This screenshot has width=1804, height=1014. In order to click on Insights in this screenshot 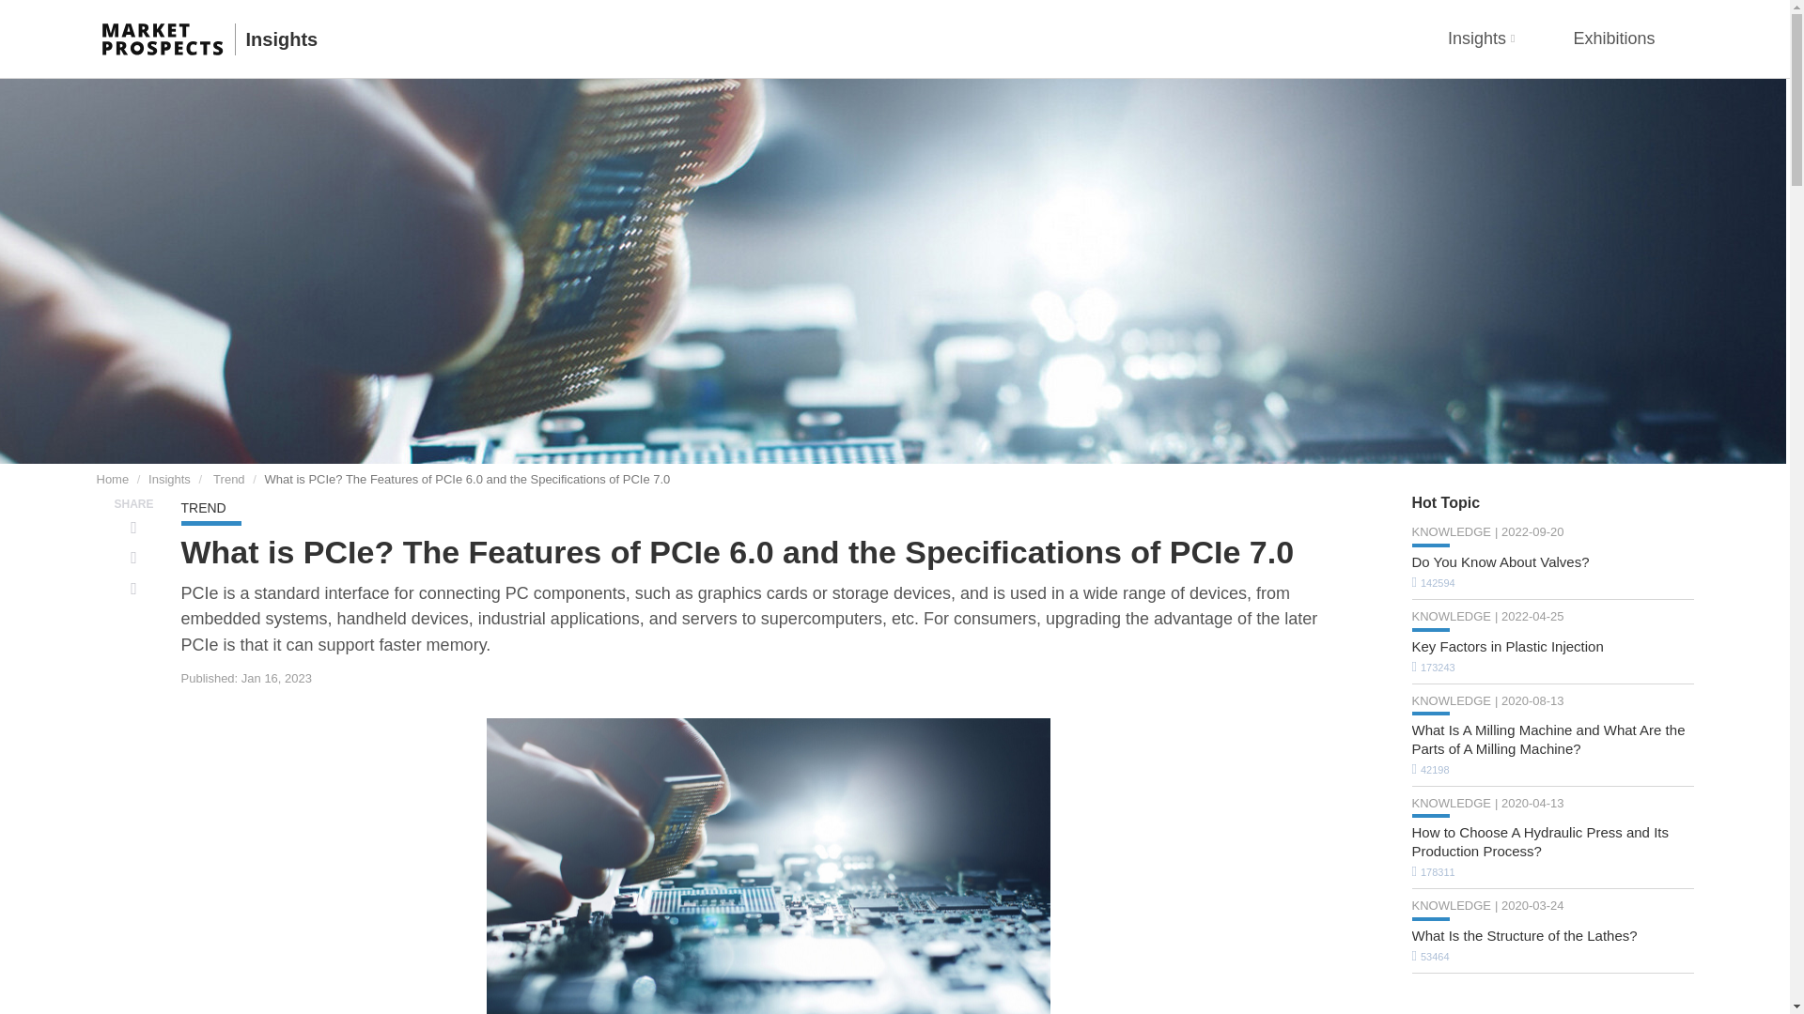, I will do `click(169, 479)`.